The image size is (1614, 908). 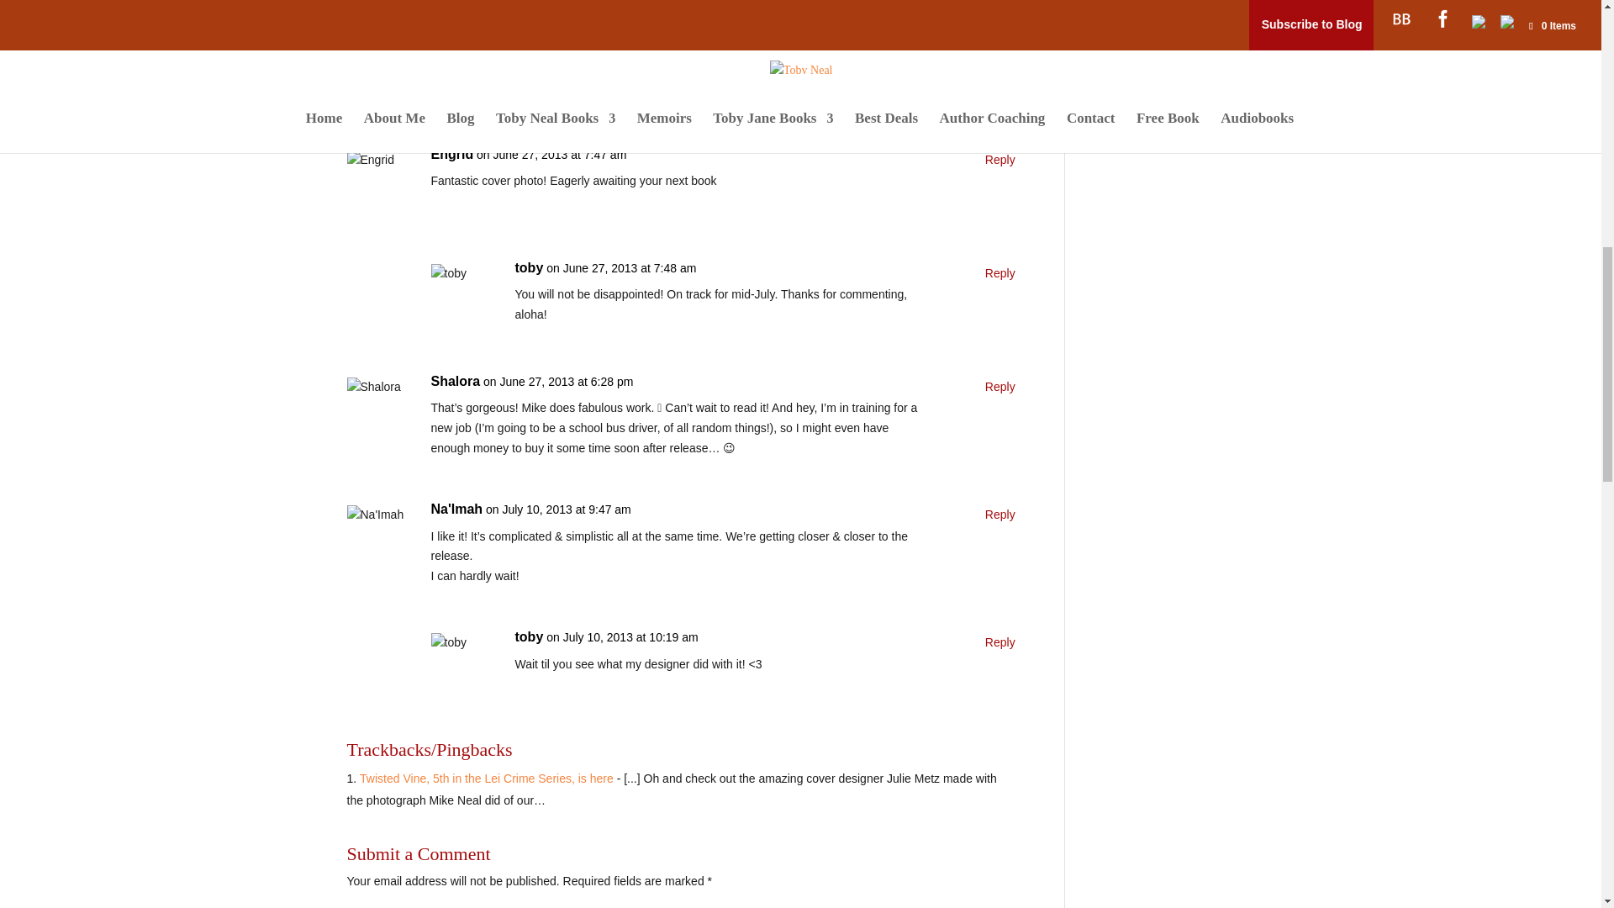 I want to click on toby, so click(x=528, y=637).